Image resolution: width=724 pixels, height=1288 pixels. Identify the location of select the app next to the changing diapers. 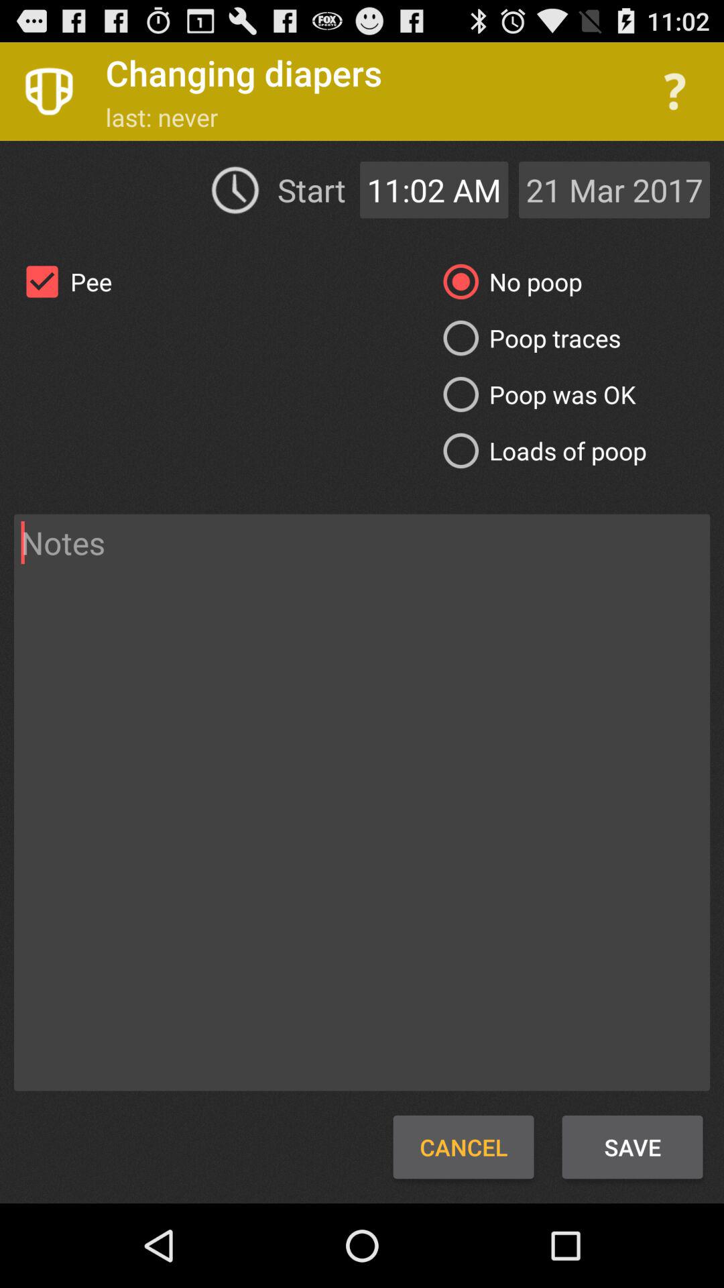
(674, 91).